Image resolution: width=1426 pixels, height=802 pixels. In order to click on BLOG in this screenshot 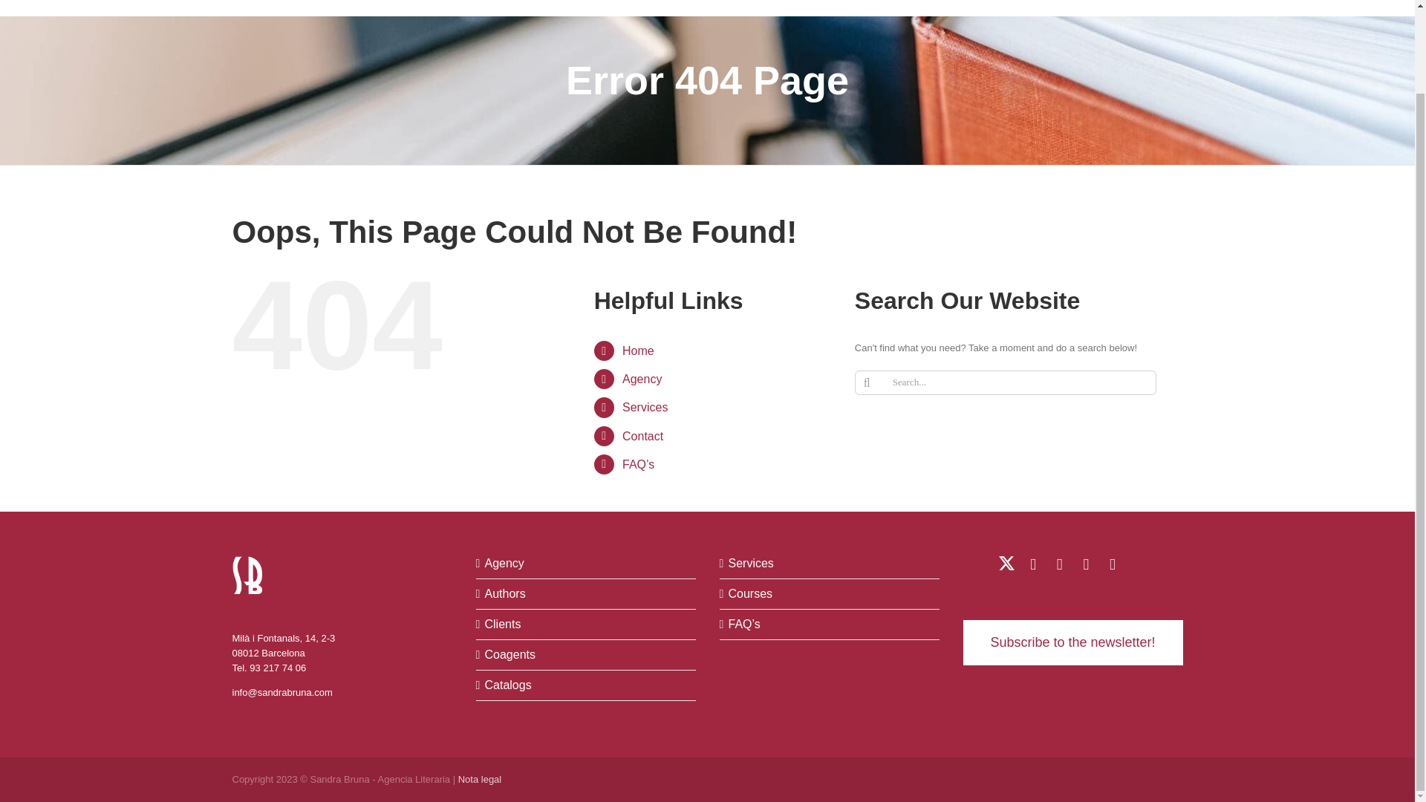, I will do `click(1023, 7)`.